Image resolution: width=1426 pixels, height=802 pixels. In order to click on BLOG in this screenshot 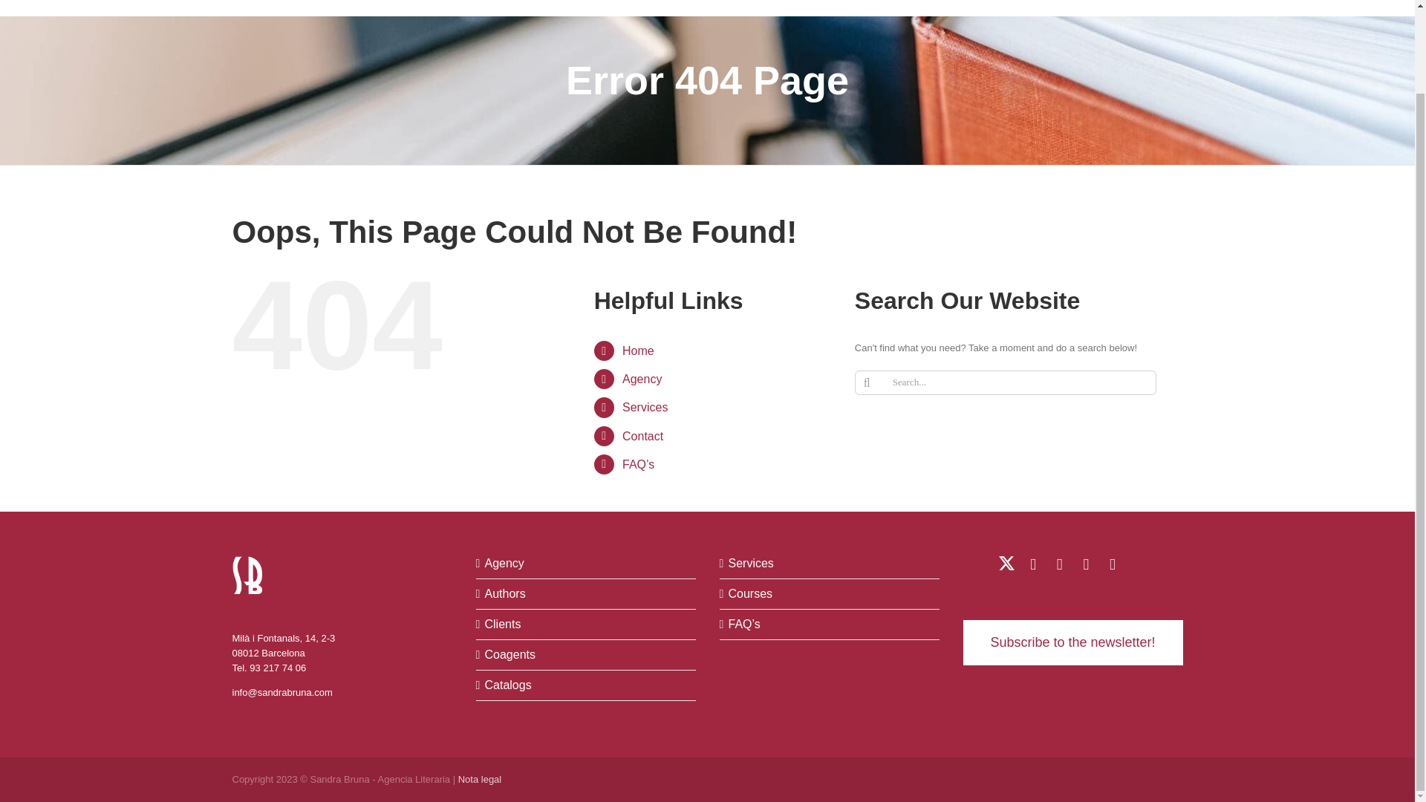, I will do `click(1023, 7)`.